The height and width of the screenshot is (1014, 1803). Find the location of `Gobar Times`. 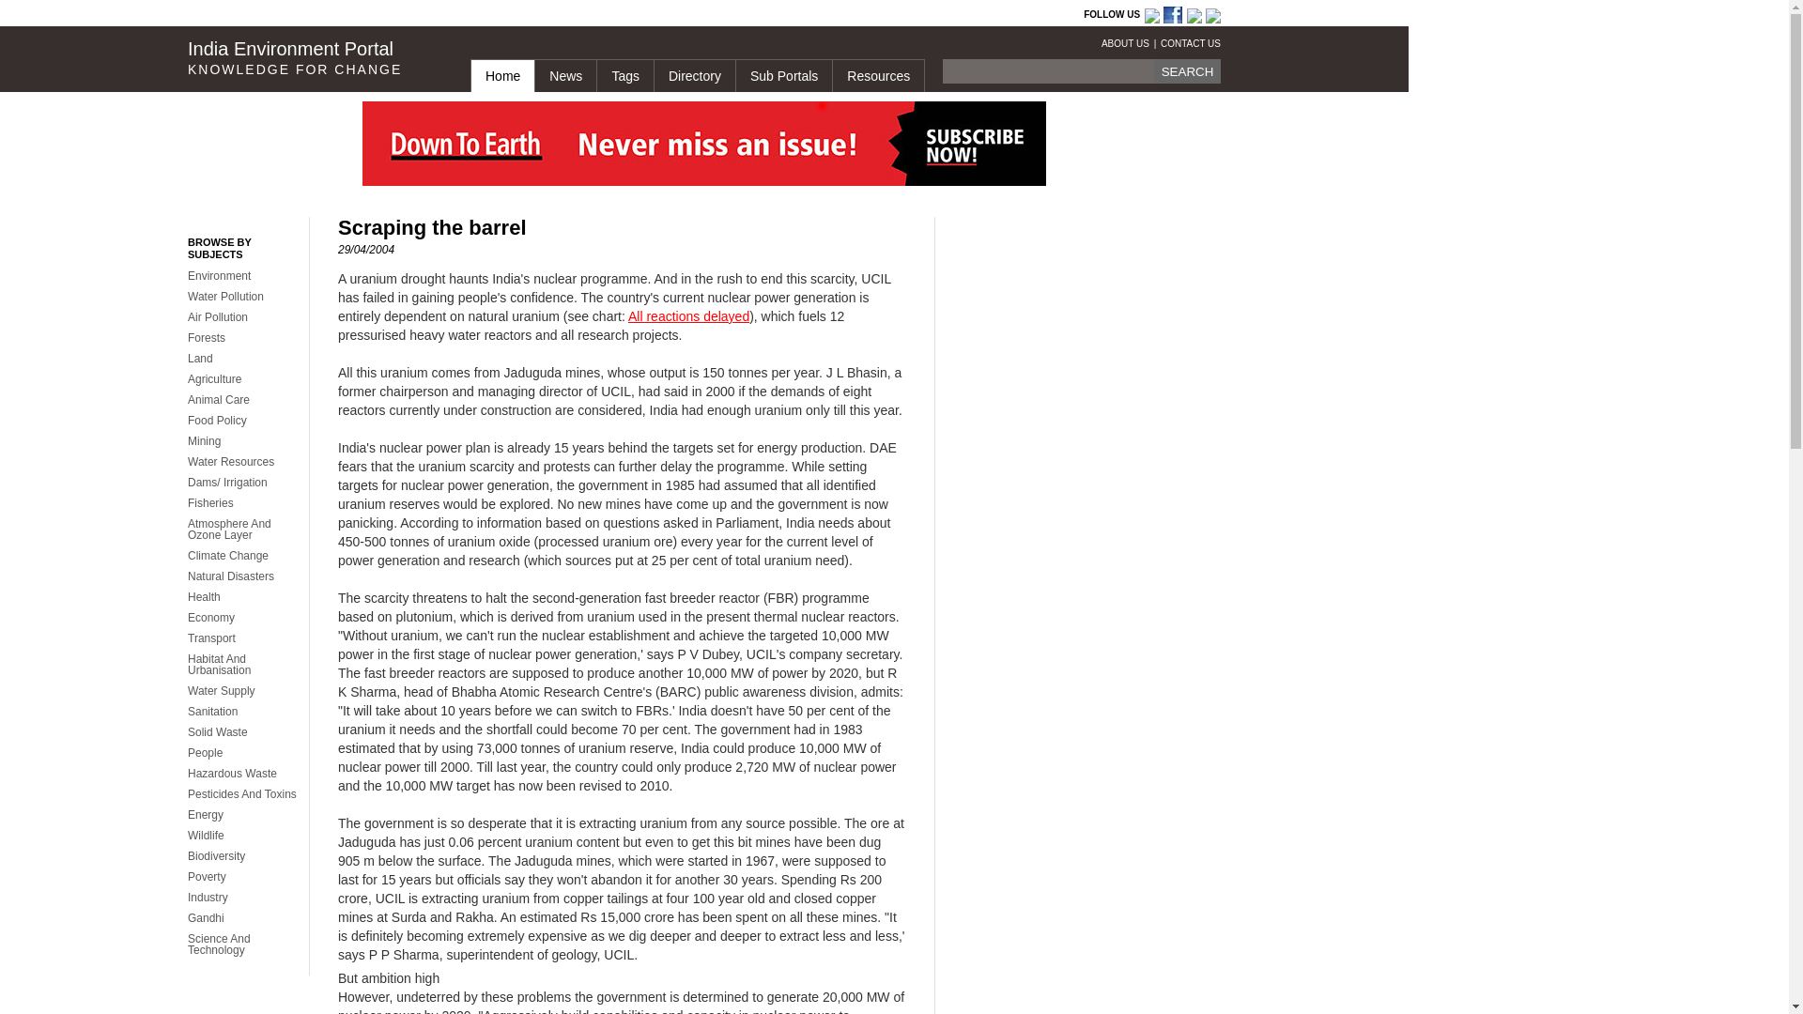

Gobar Times is located at coordinates (455, 15).